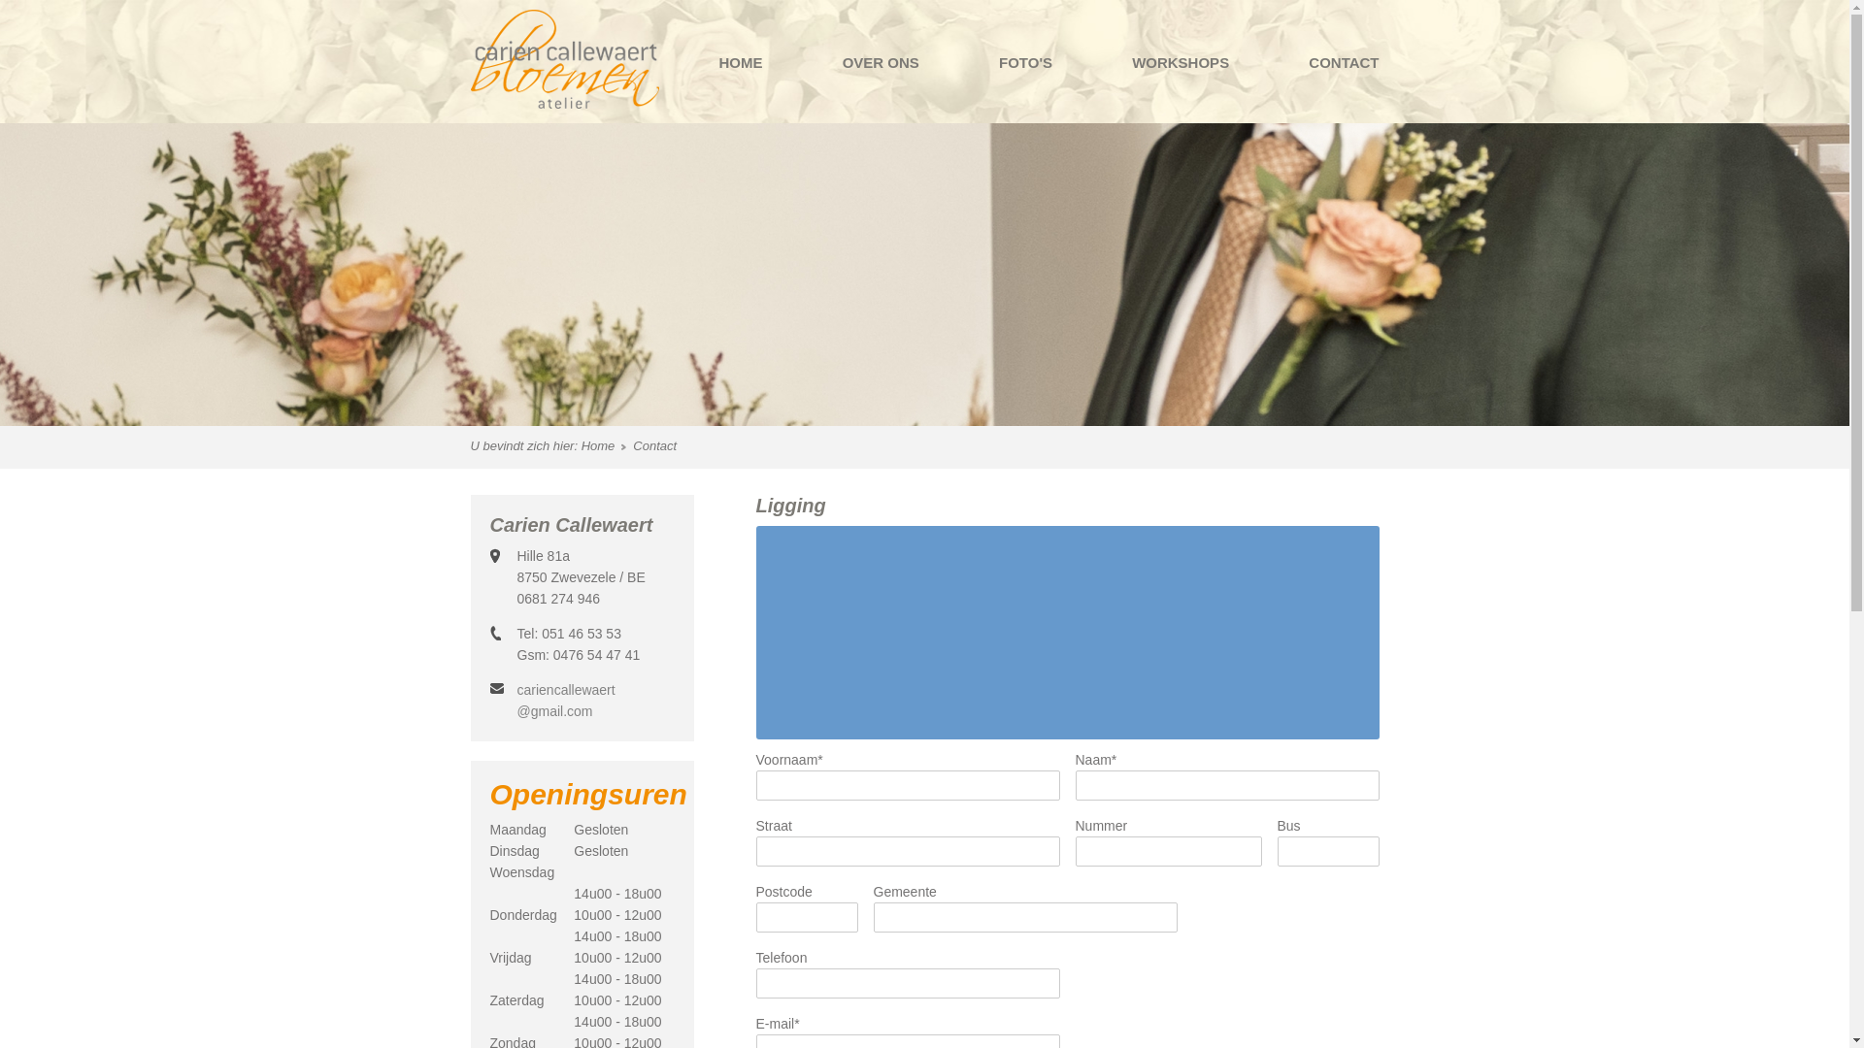 The width and height of the screenshot is (1864, 1048). Describe the element at coordinates (565, 701) in the screenshot. I see `cariencallewaert
@gmail.com` at that location.